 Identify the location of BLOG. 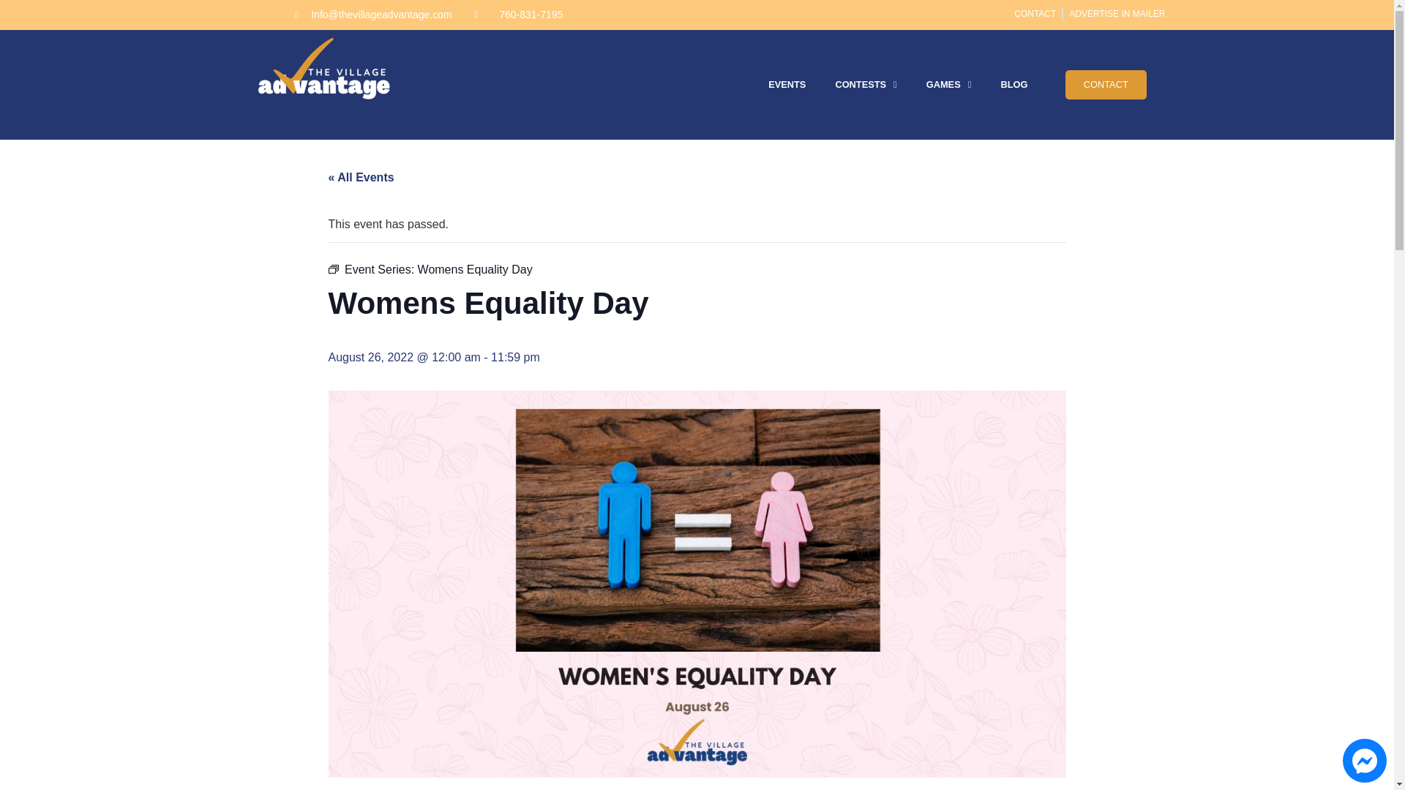
(1014, 85).